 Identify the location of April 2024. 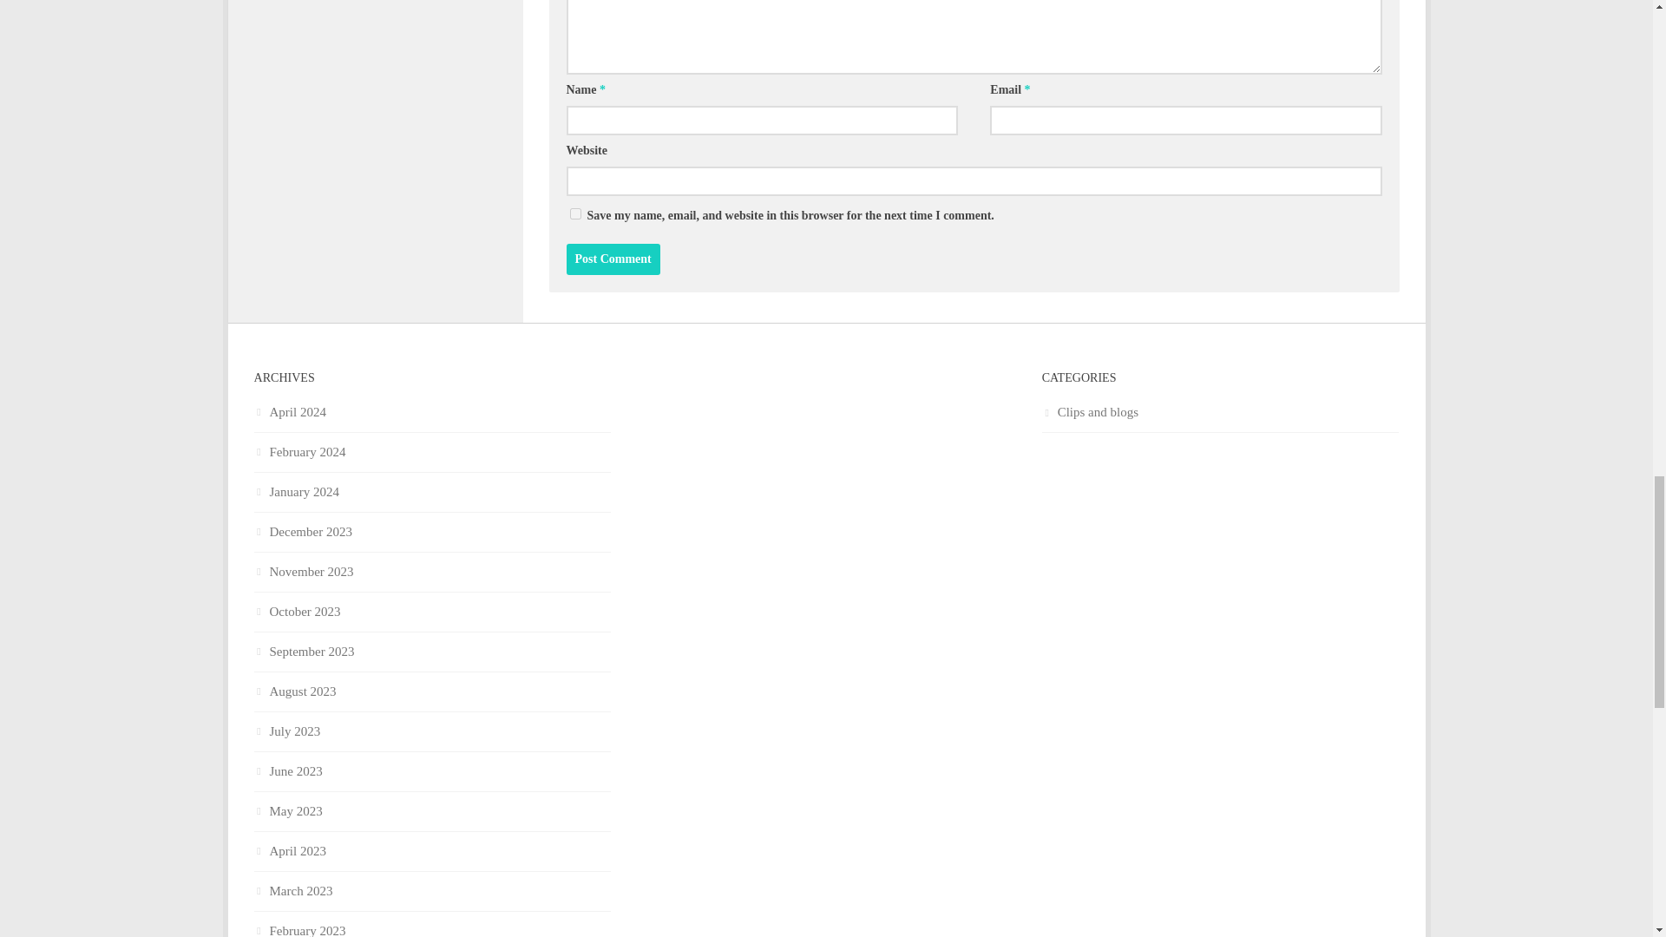
(288, 411).